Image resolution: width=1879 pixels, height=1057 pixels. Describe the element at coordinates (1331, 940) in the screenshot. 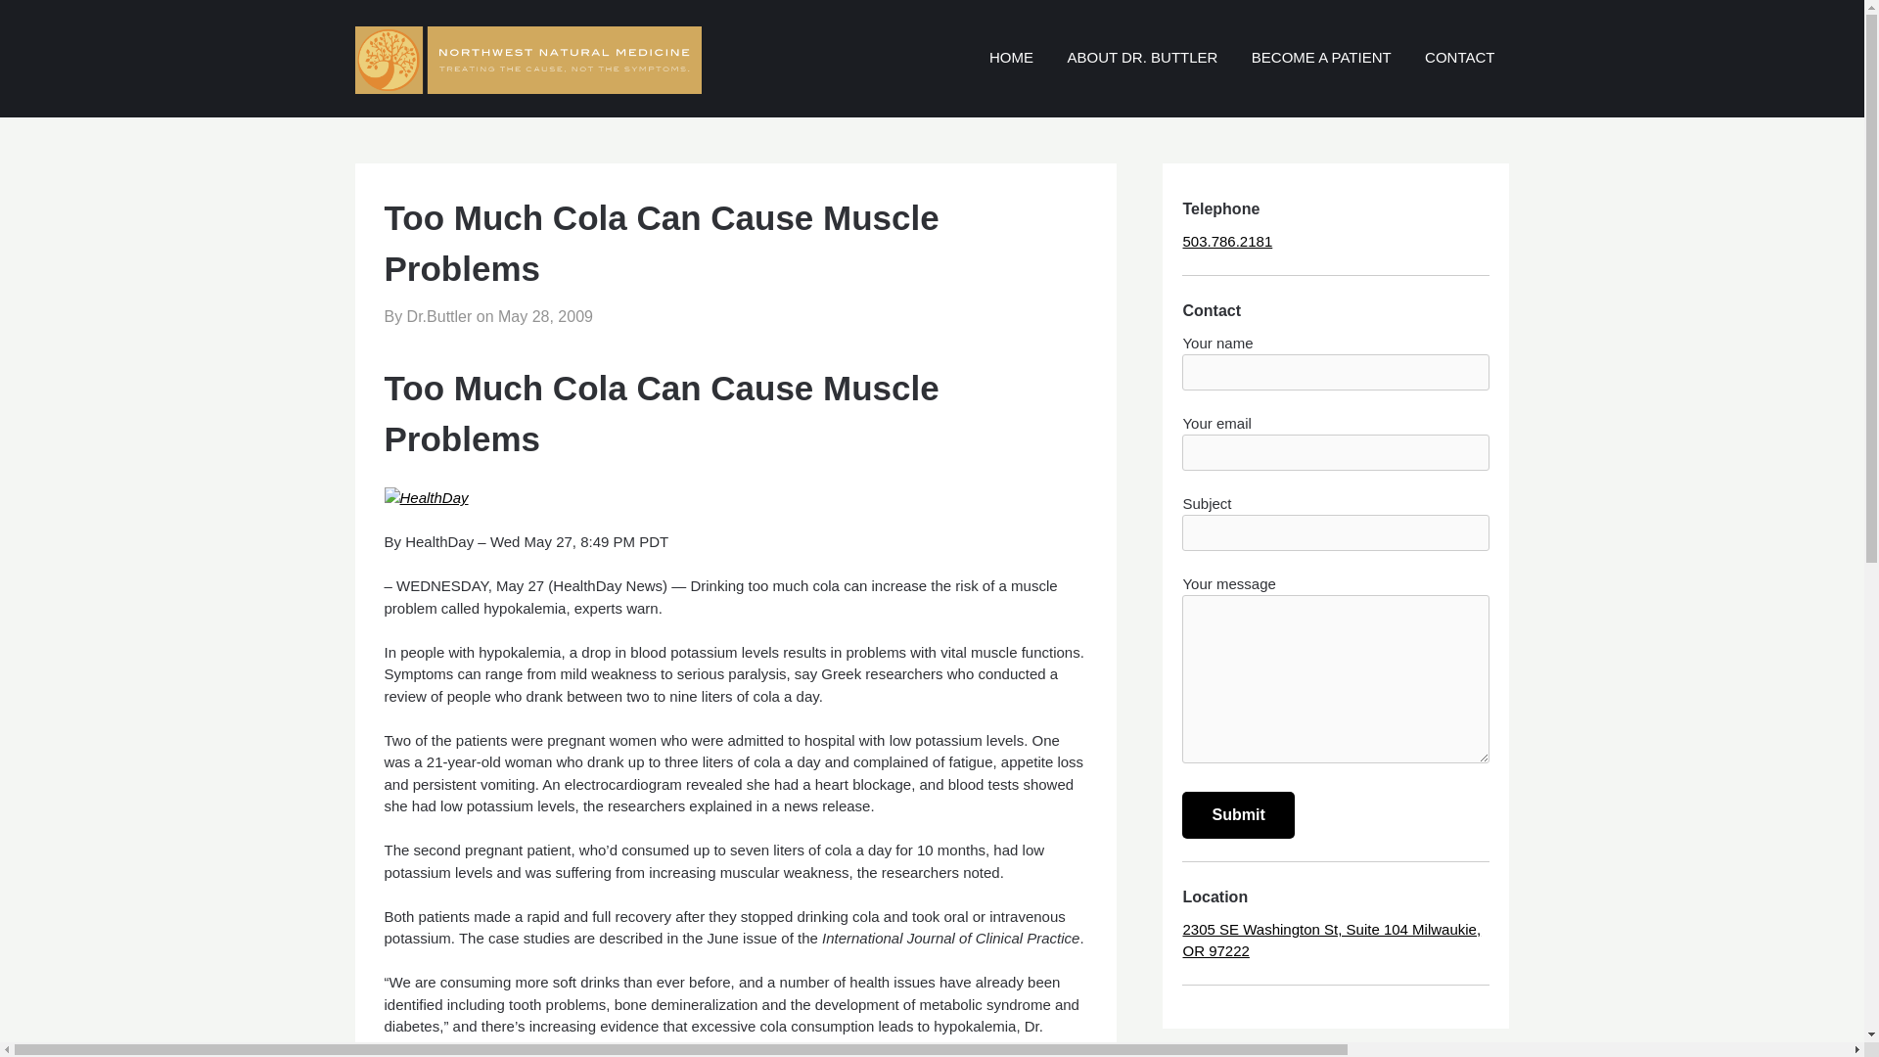

I see `2305 SE Washington St, Suite 104 Milwaukie, OR 97222` at that location.